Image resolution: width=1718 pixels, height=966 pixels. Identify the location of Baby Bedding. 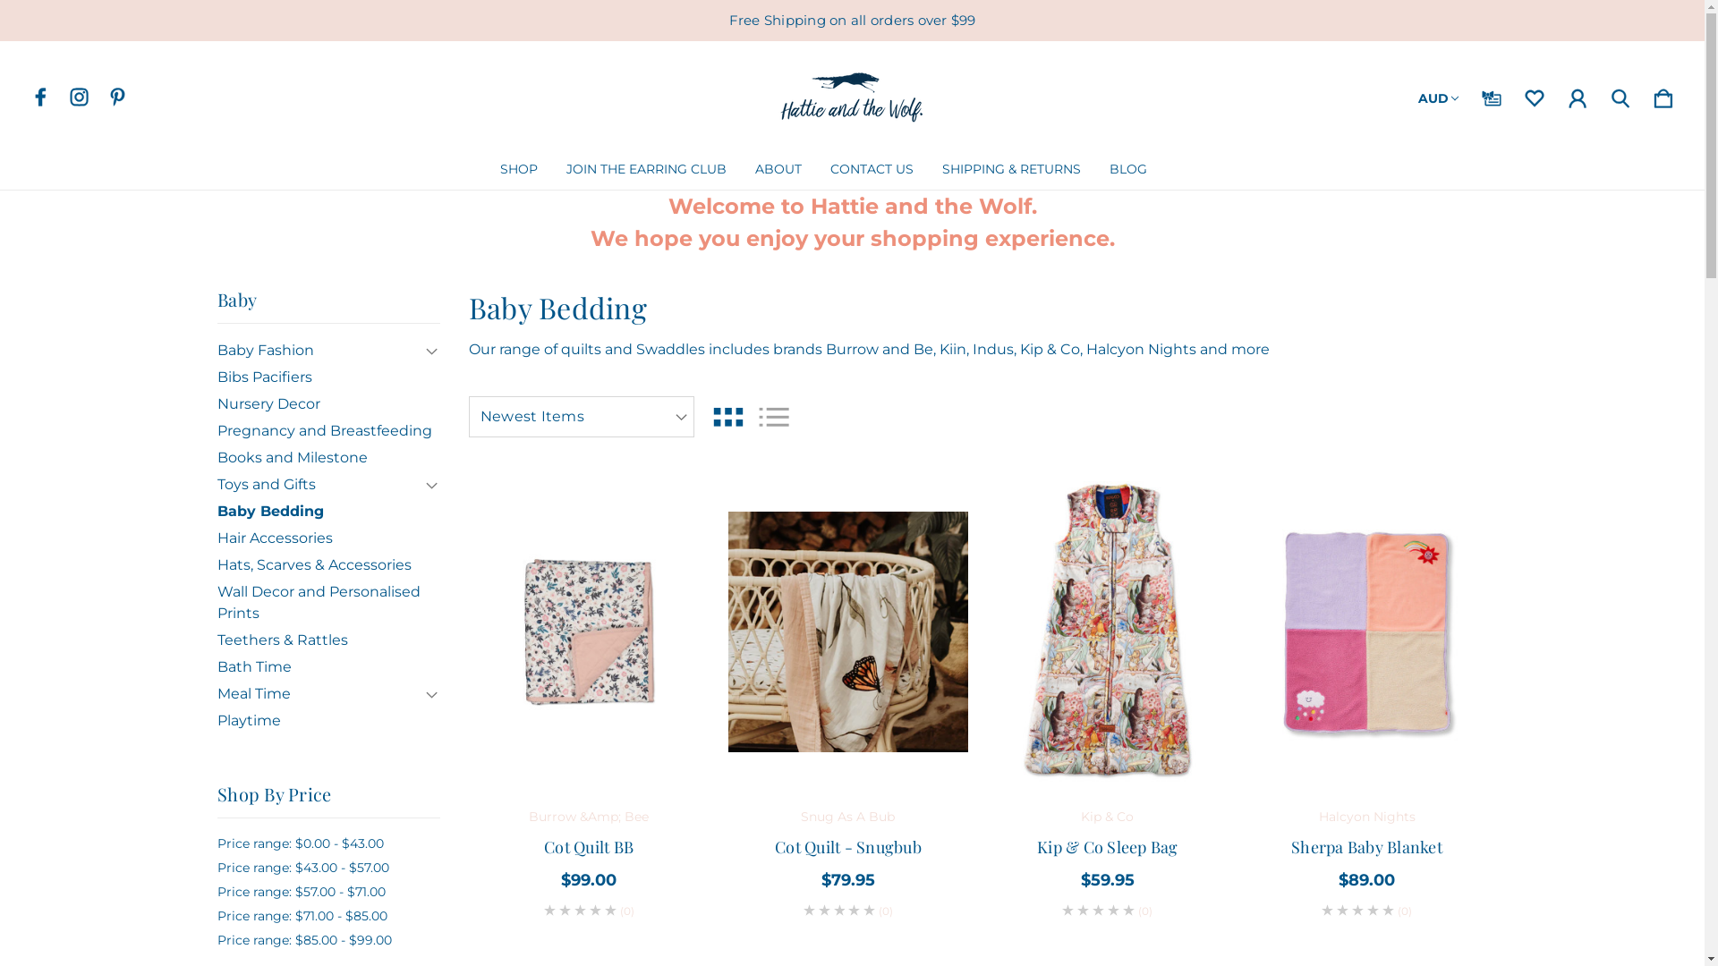
(328, 512).